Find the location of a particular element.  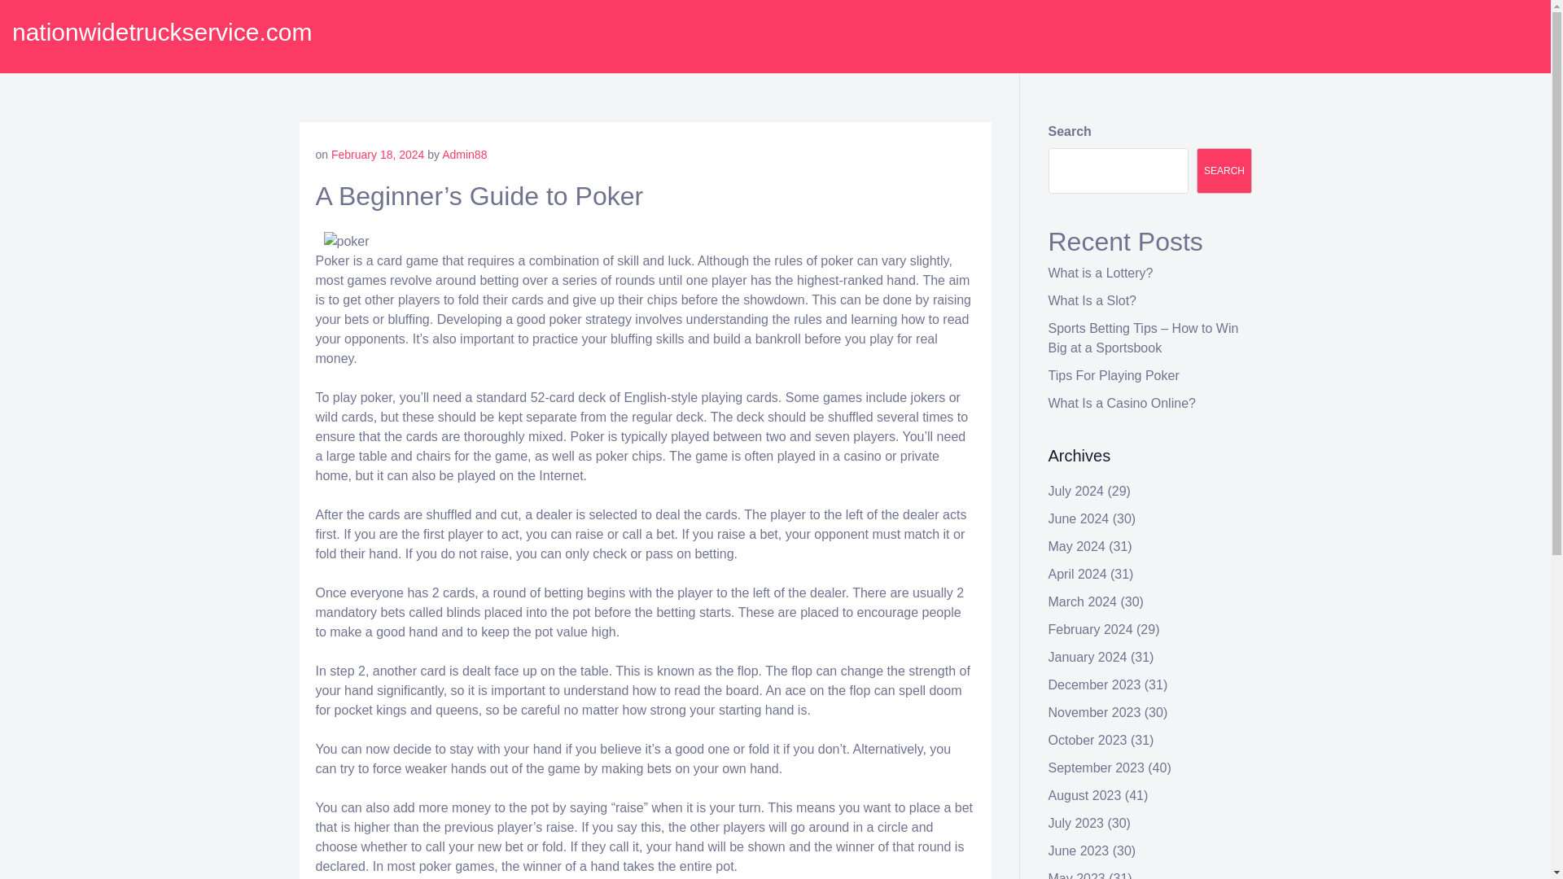

Admin88 is located at coordinates (464, 155).